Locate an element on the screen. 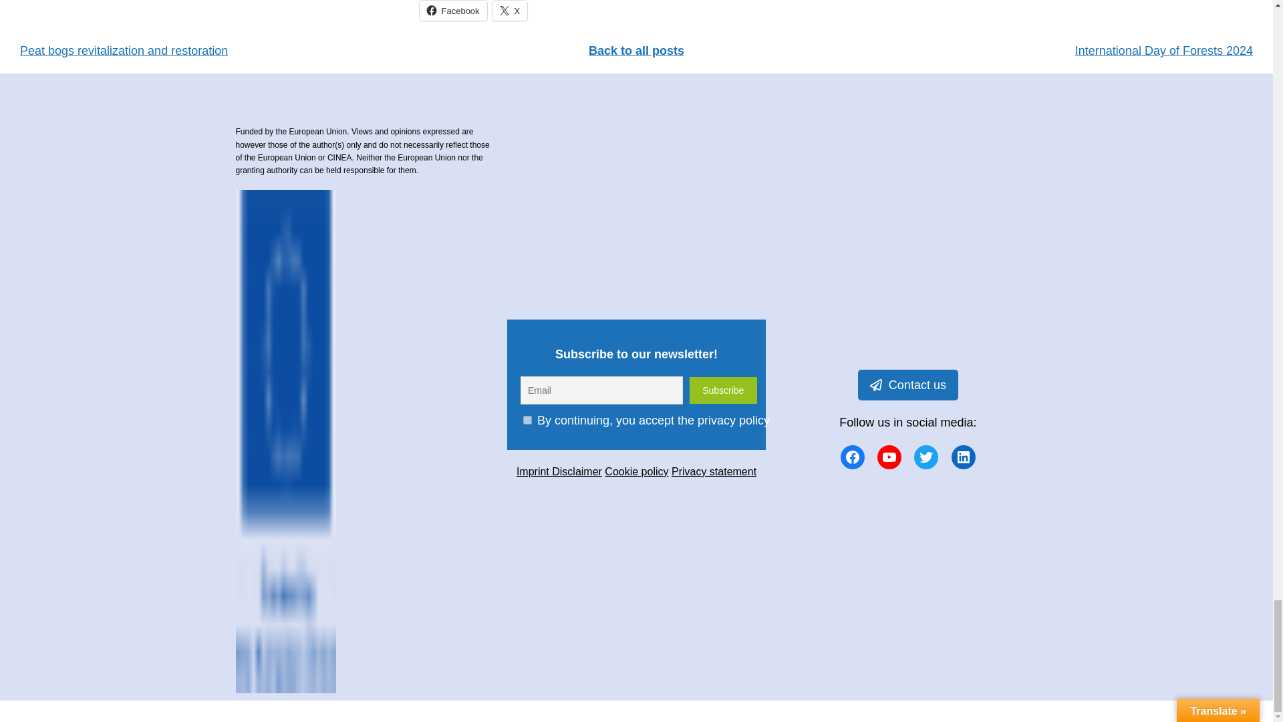 The width and height of the screenshot is (1283, 722). Click to share on Facebook is located at coordinates (453, 11).